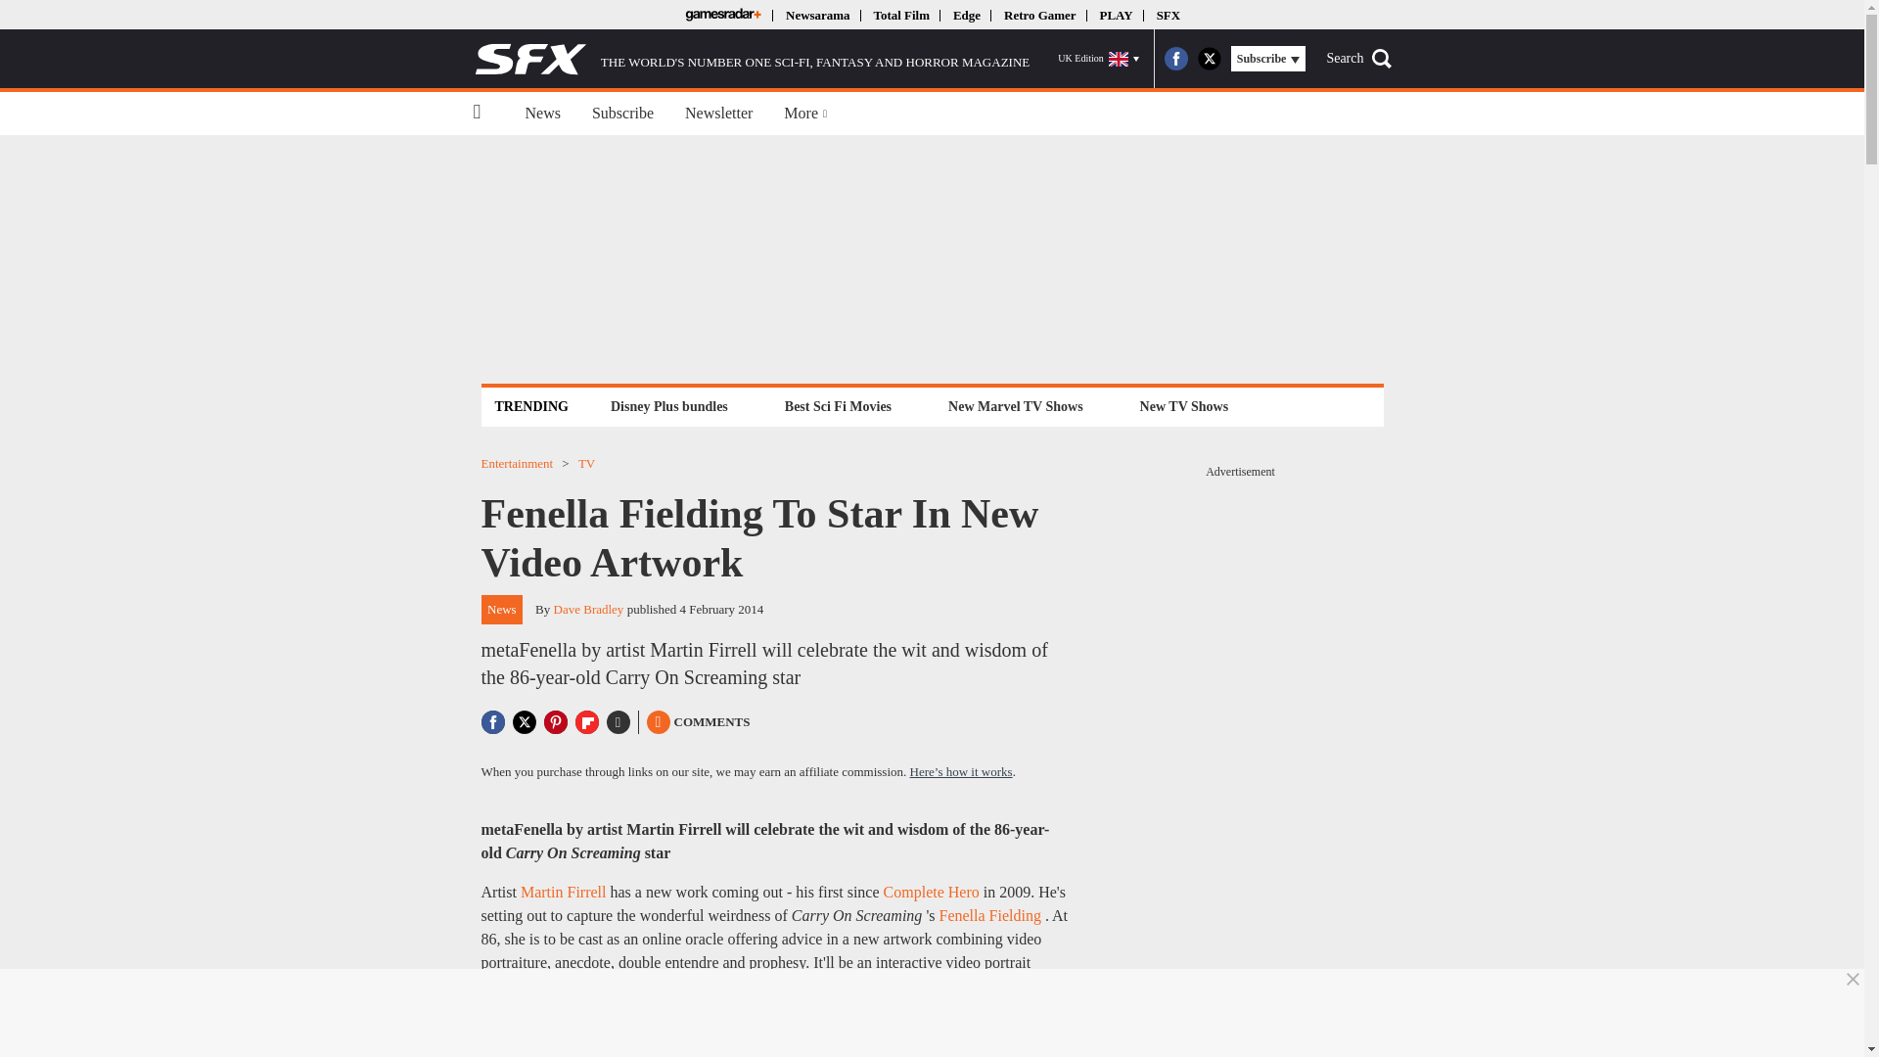 The height and width of the screenshot is (1057, 1879). Describe the element at coordinates (1169, 14) in the screenshot. I see `SFX` at that location.